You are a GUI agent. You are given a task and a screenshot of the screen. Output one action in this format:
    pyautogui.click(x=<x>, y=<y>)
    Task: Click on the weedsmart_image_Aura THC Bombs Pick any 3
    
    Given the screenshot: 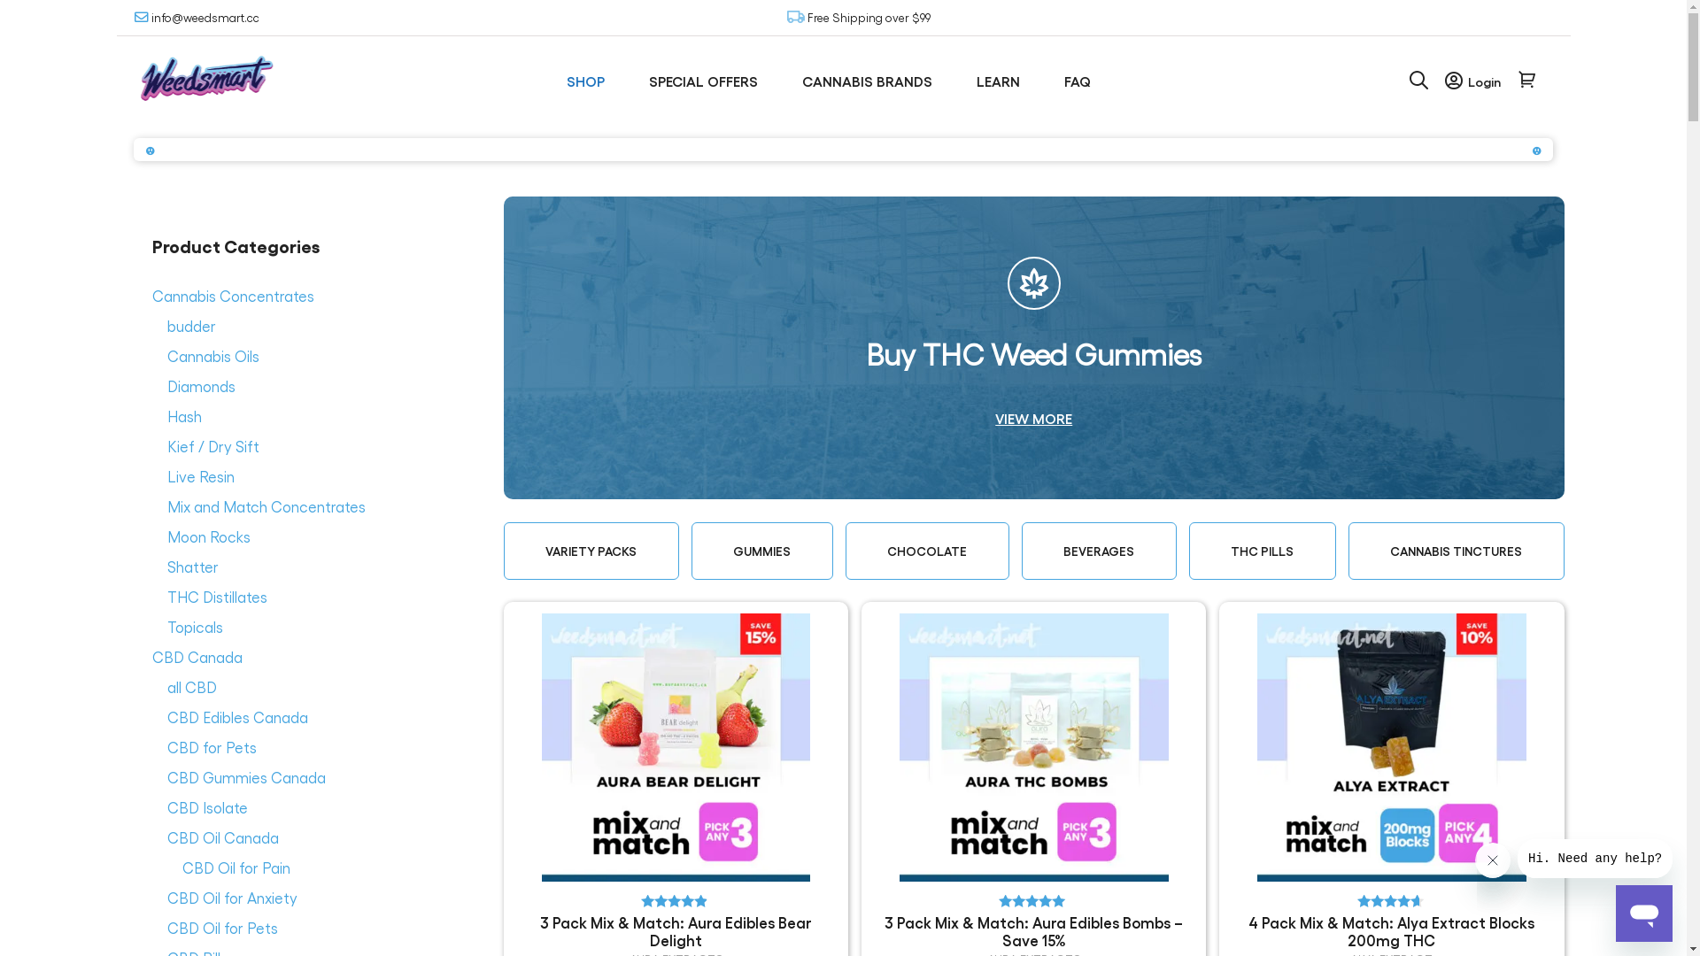 What is the action you would take?
    pyautogui.click(x=1034, y=748)
    